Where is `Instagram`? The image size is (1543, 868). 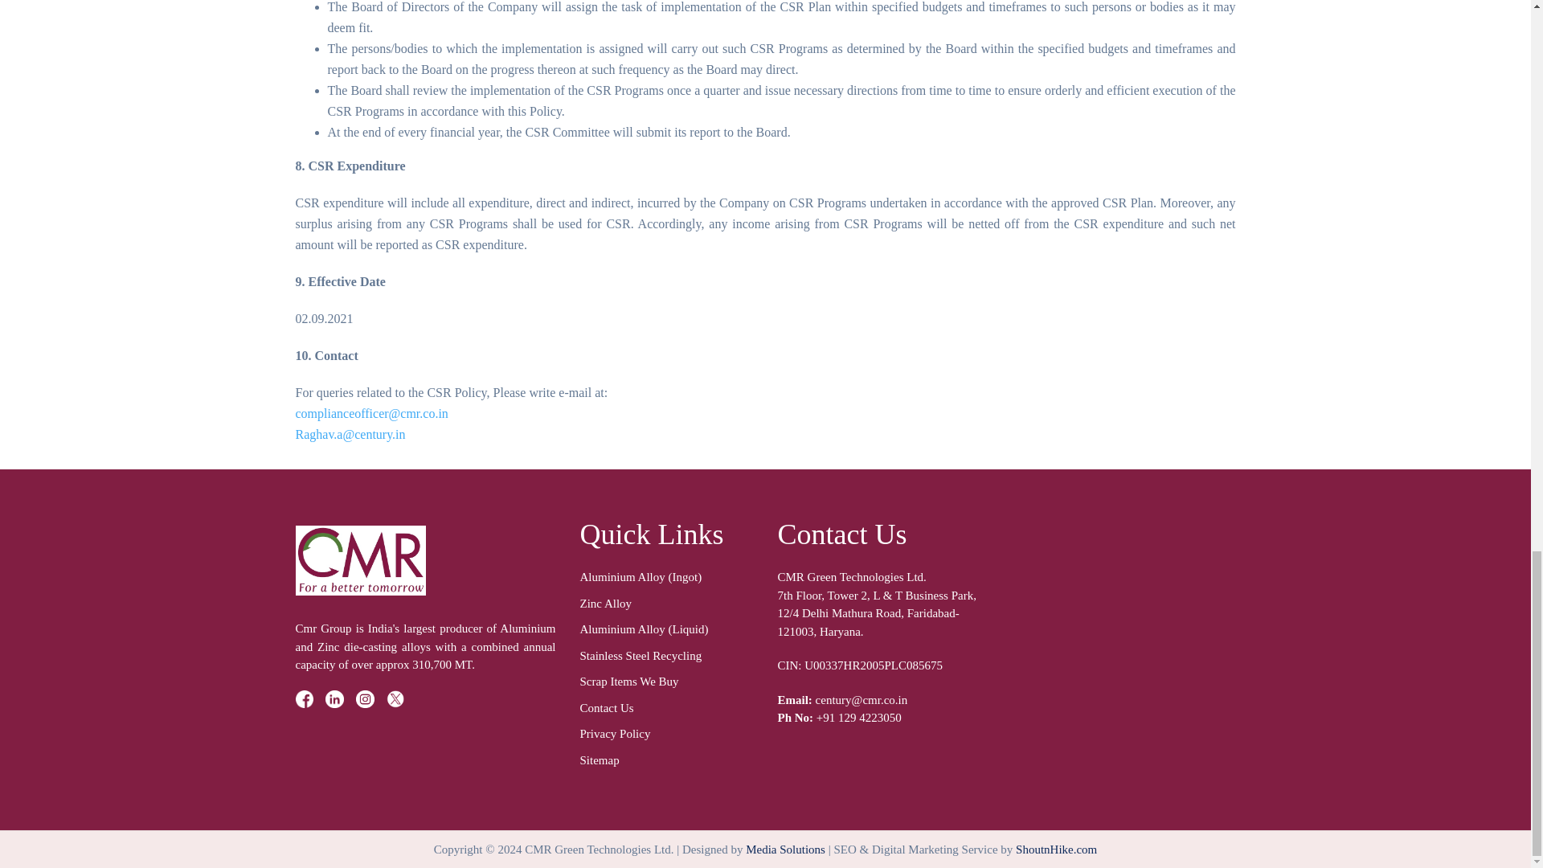 Instagram is located at coordinates (365, 699).